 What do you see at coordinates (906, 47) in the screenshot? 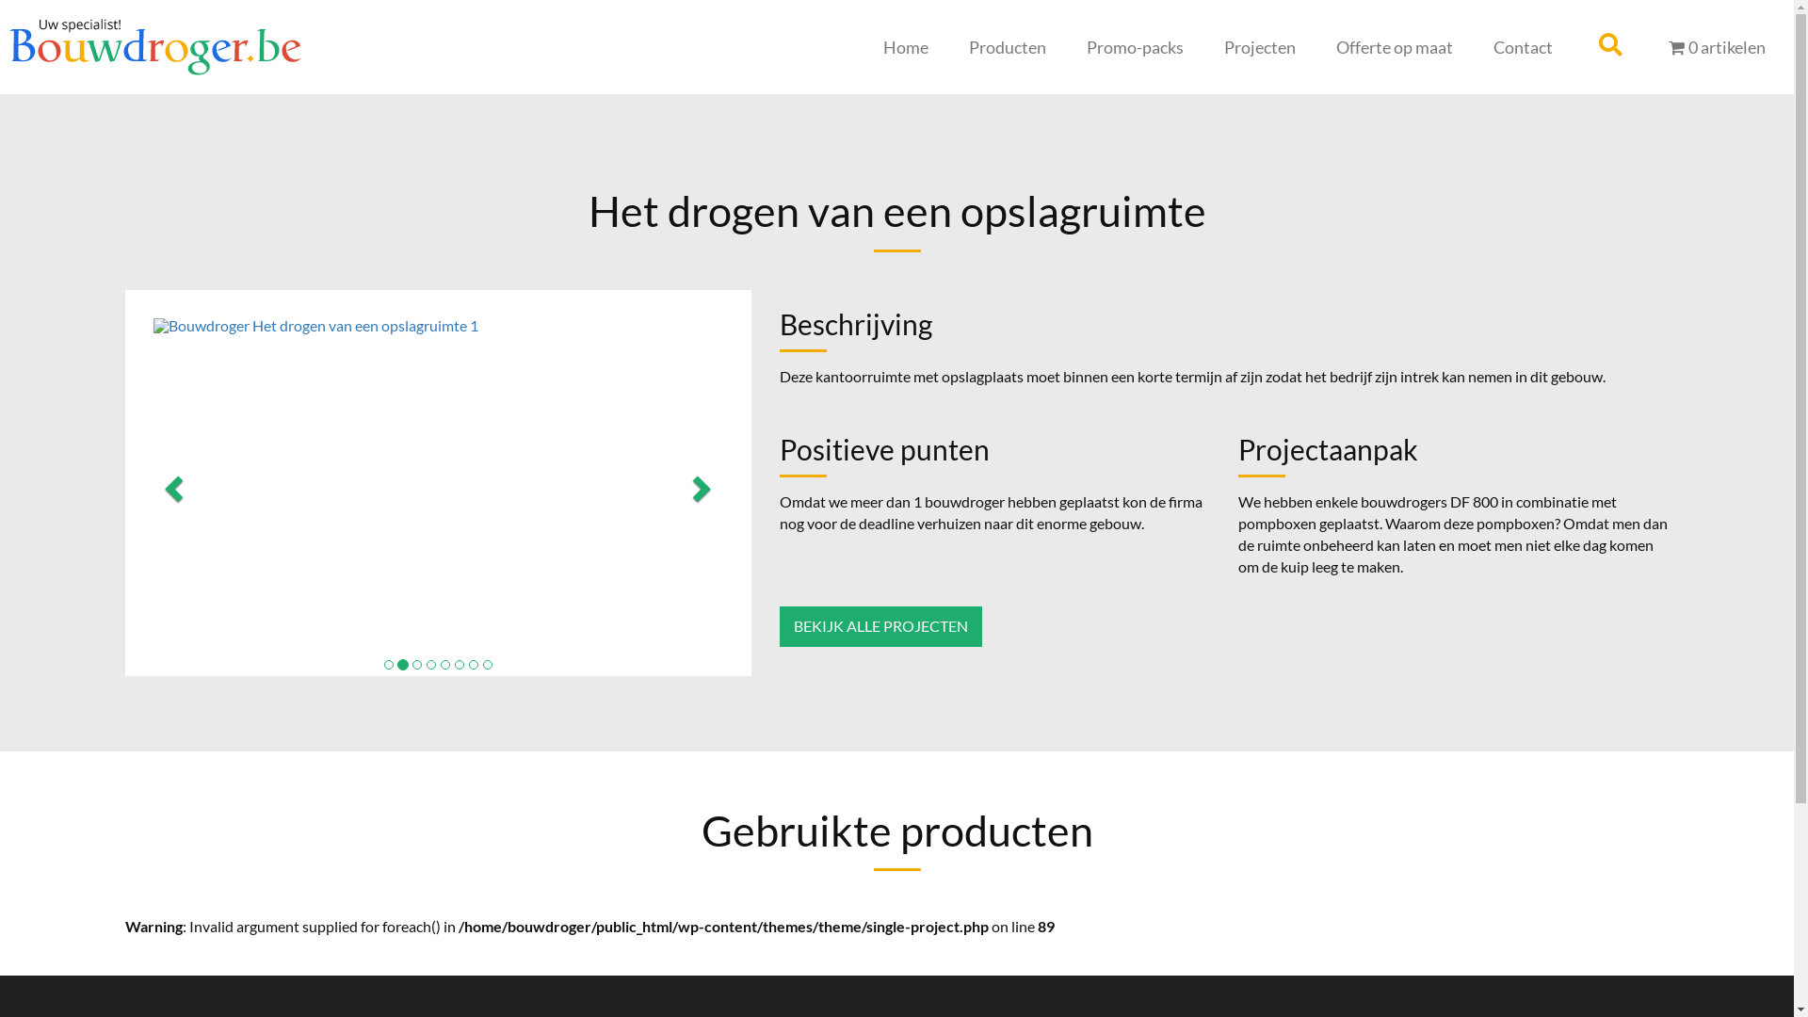
I see `Home` at bounding box center [906, 47].